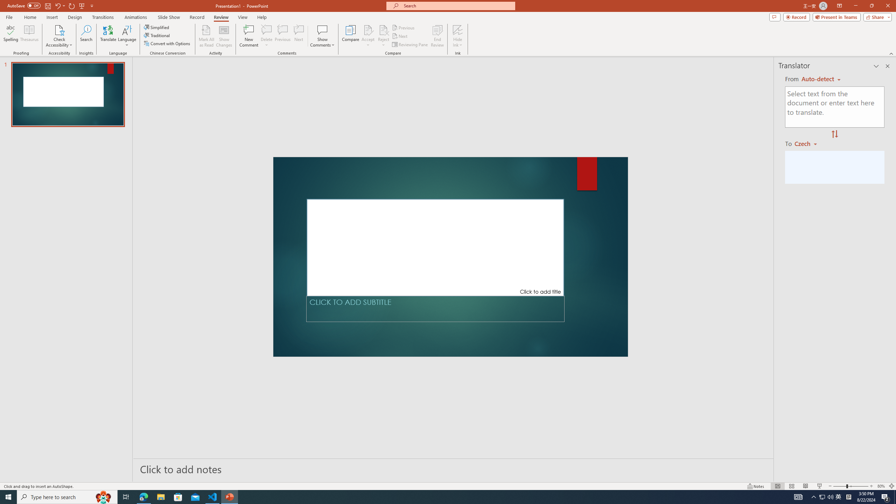 The height and width of the screenshot is (504, 896). Describe the element at coordinates (323, 30) in the screenshot. I see `Show Comments` at that location.